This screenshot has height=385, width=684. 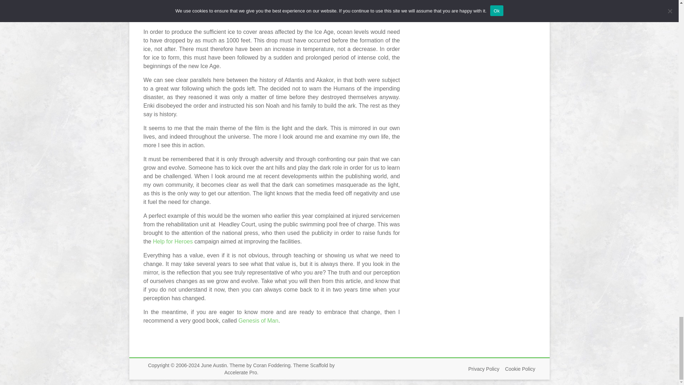 I want to click on Genesis of Man, so click(x=258, y=321).